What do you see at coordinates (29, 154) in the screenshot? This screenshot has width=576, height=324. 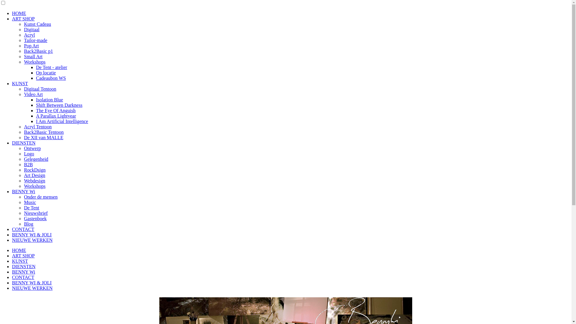 I see `Logo` at bounding box center [29, 154].